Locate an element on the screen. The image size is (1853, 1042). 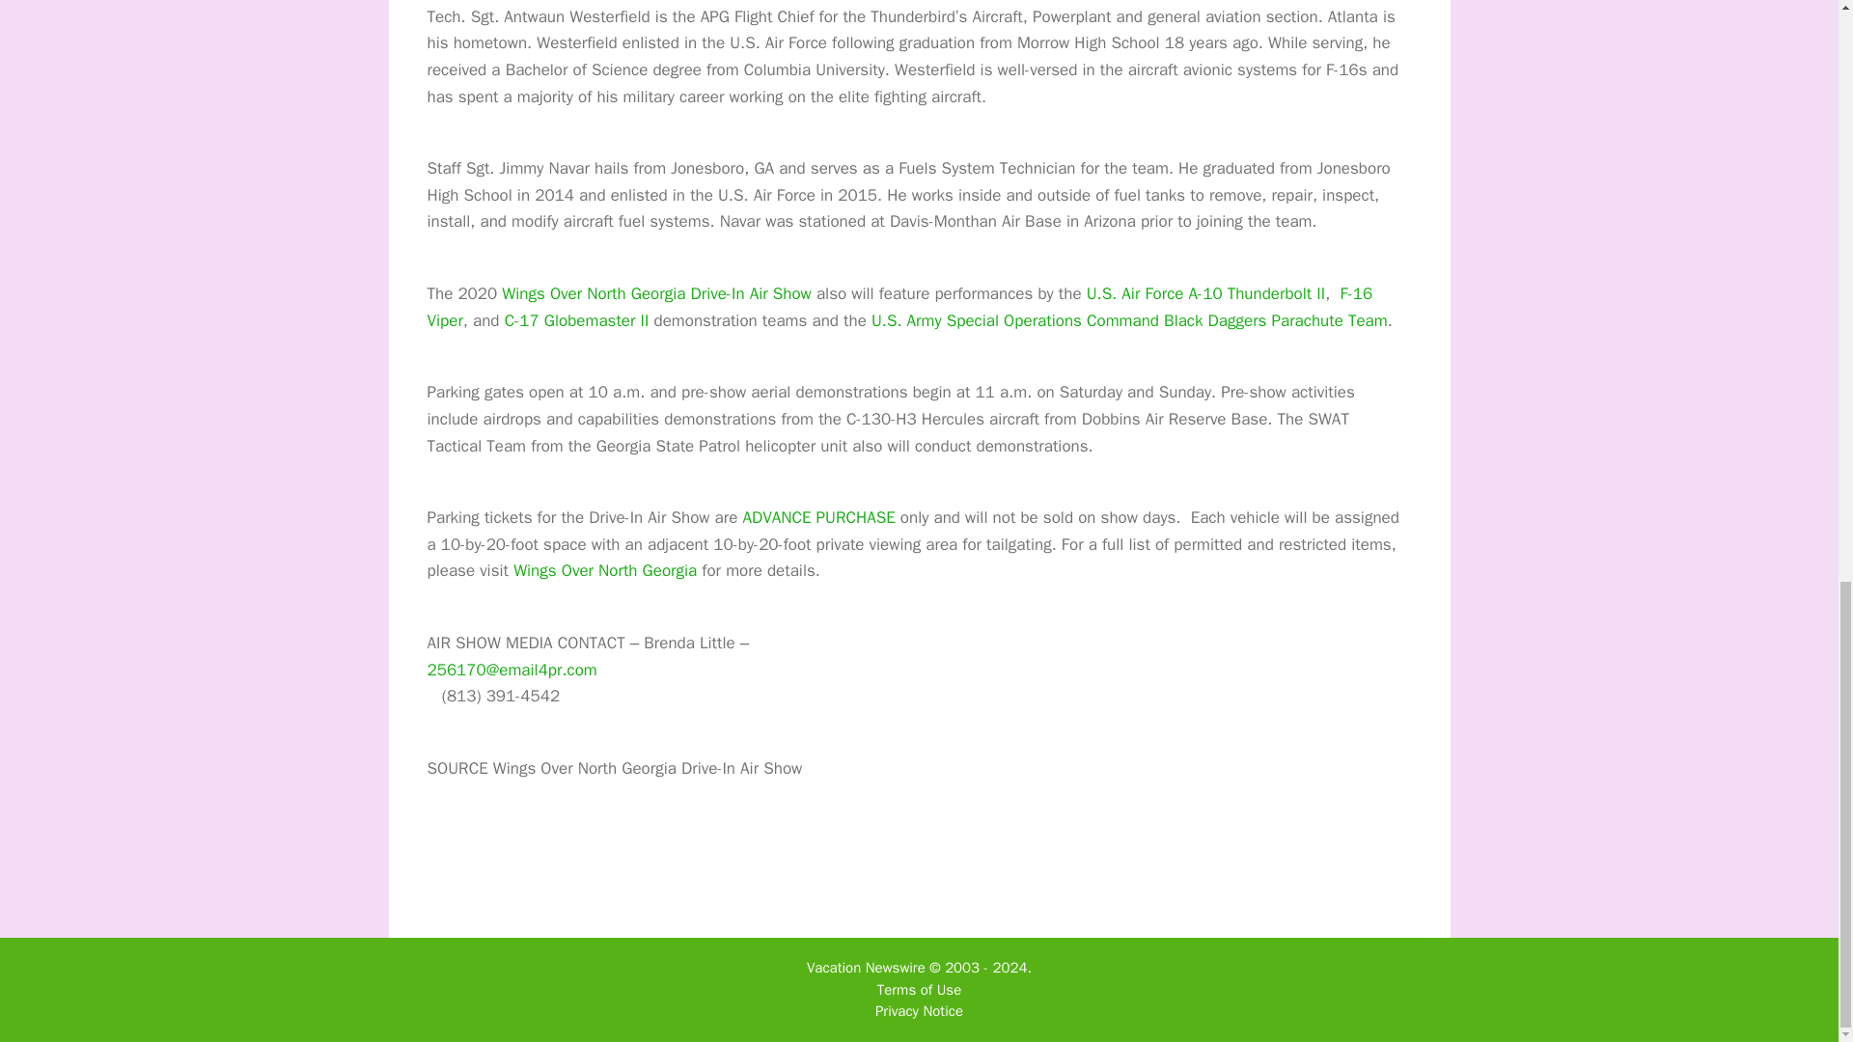
ADVANCE PURCHASE is located at coordinates (818, 517).